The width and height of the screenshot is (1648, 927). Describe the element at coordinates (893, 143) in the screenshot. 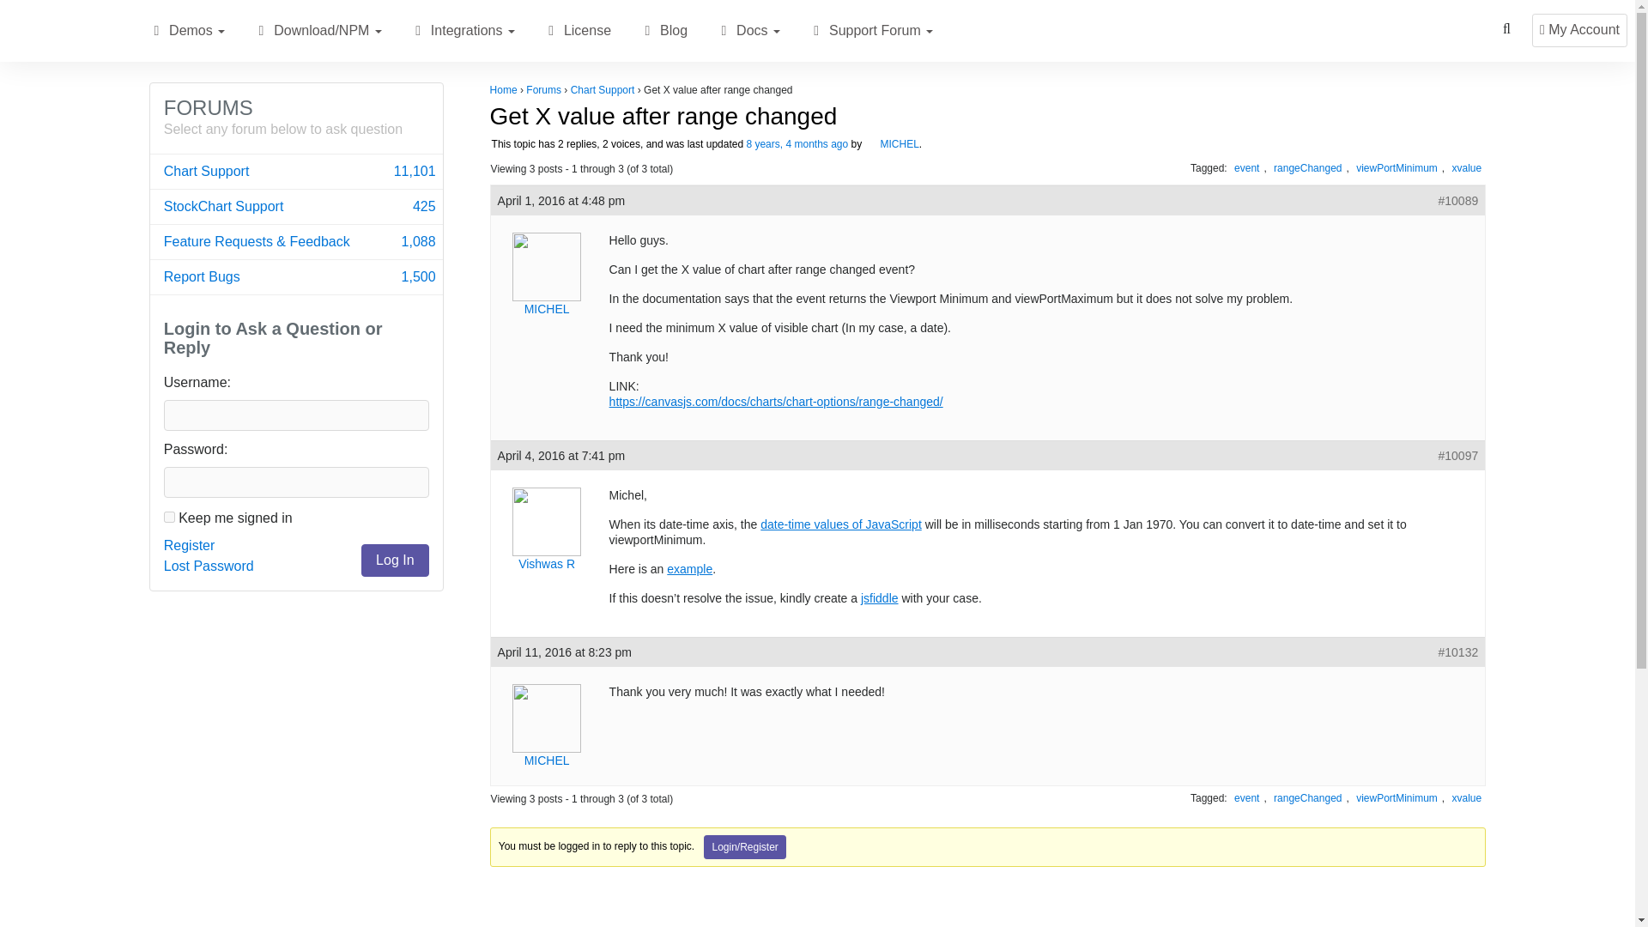

I see `View MICHEL's profile` at that location.